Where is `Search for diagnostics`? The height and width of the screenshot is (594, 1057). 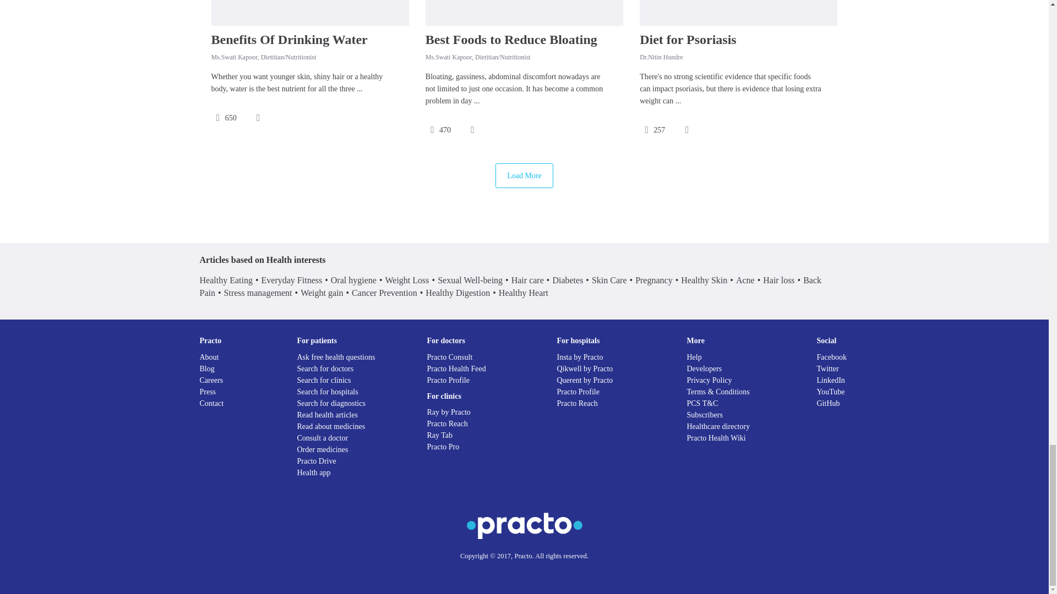 Search for diagnostics is located at coordinates (331, 403).